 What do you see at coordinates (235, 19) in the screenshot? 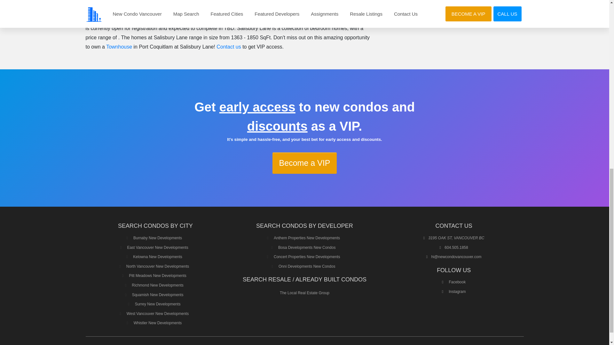
I see `Townhouse` at bounding box center [235, 19].